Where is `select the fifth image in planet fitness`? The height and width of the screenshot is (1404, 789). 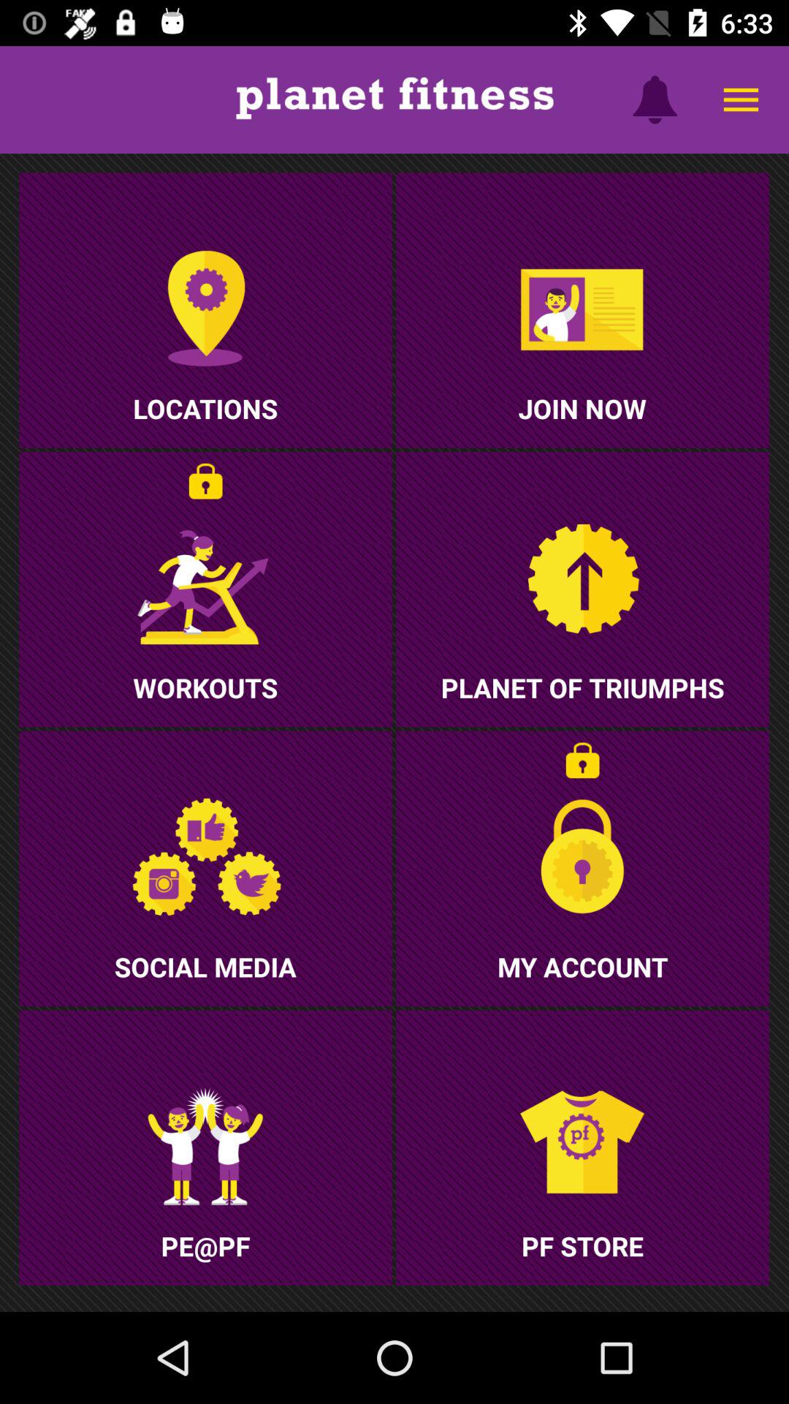
select the fifth image in planet fitness is located at coordinates (205, 868).